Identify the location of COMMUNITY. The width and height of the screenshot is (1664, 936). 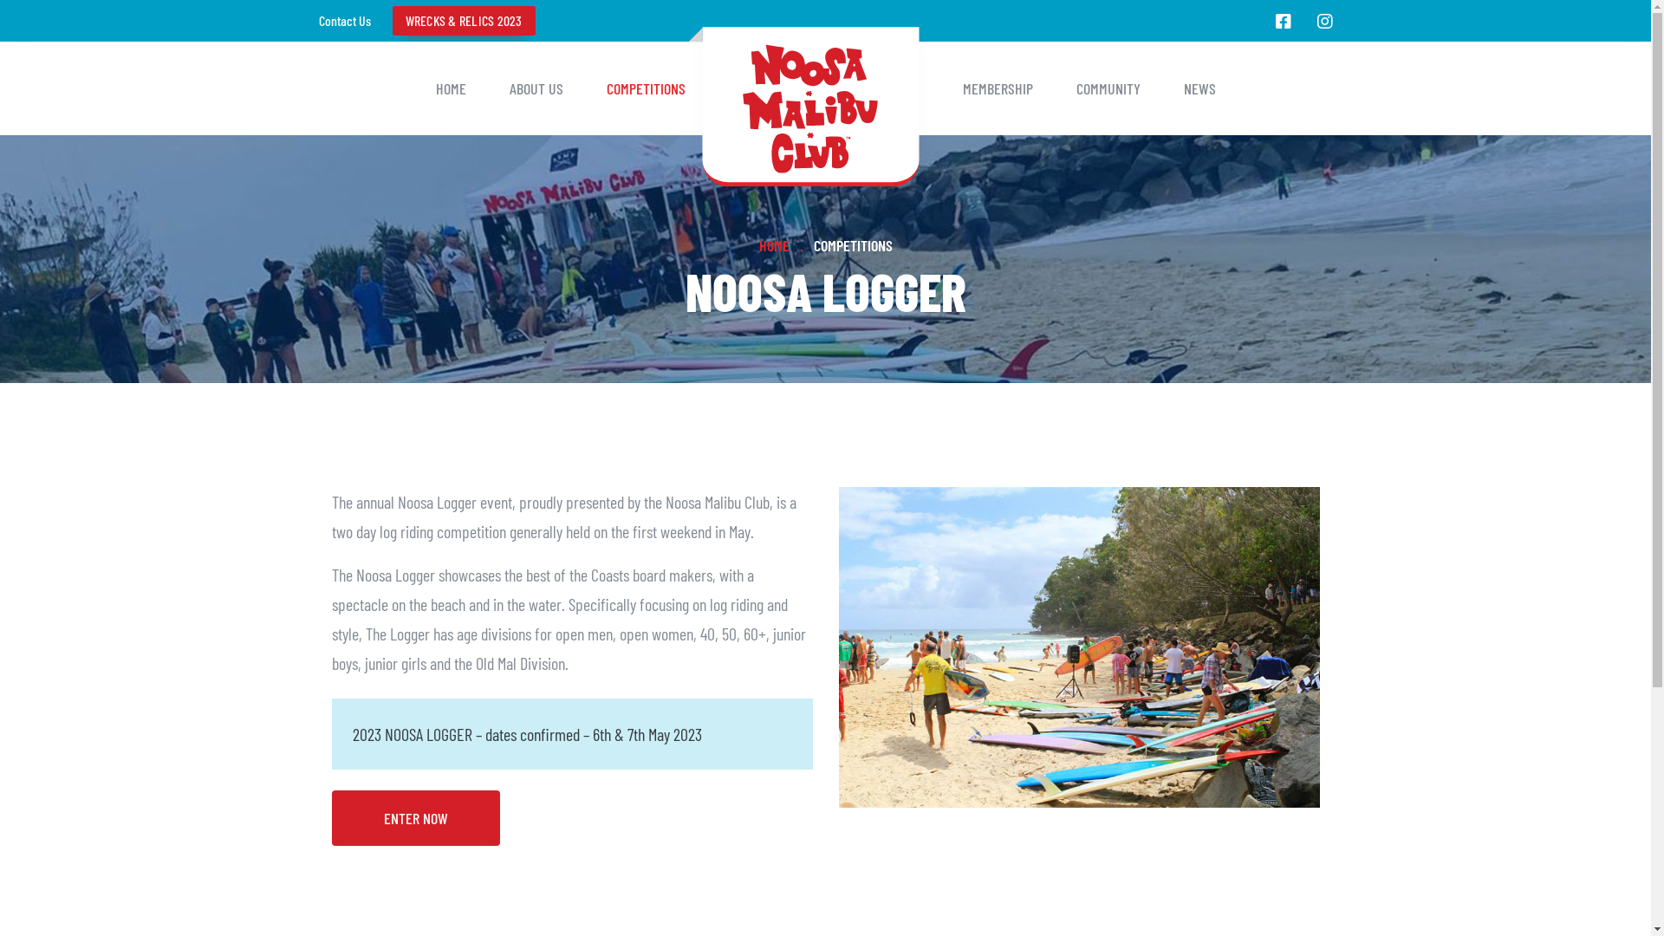
(1108, 88).